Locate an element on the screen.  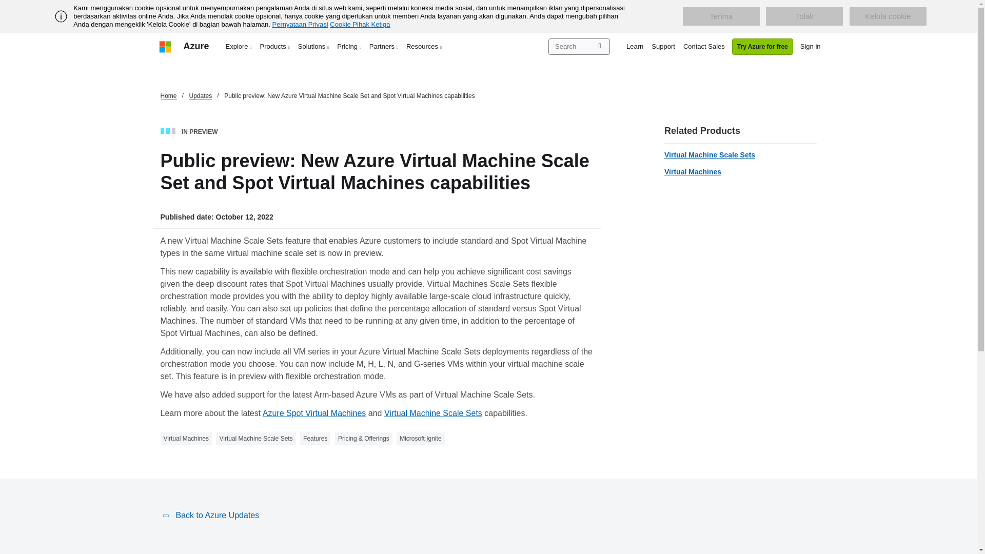
Cookie Pihak Ketiga is located at coordinates (360, 24).